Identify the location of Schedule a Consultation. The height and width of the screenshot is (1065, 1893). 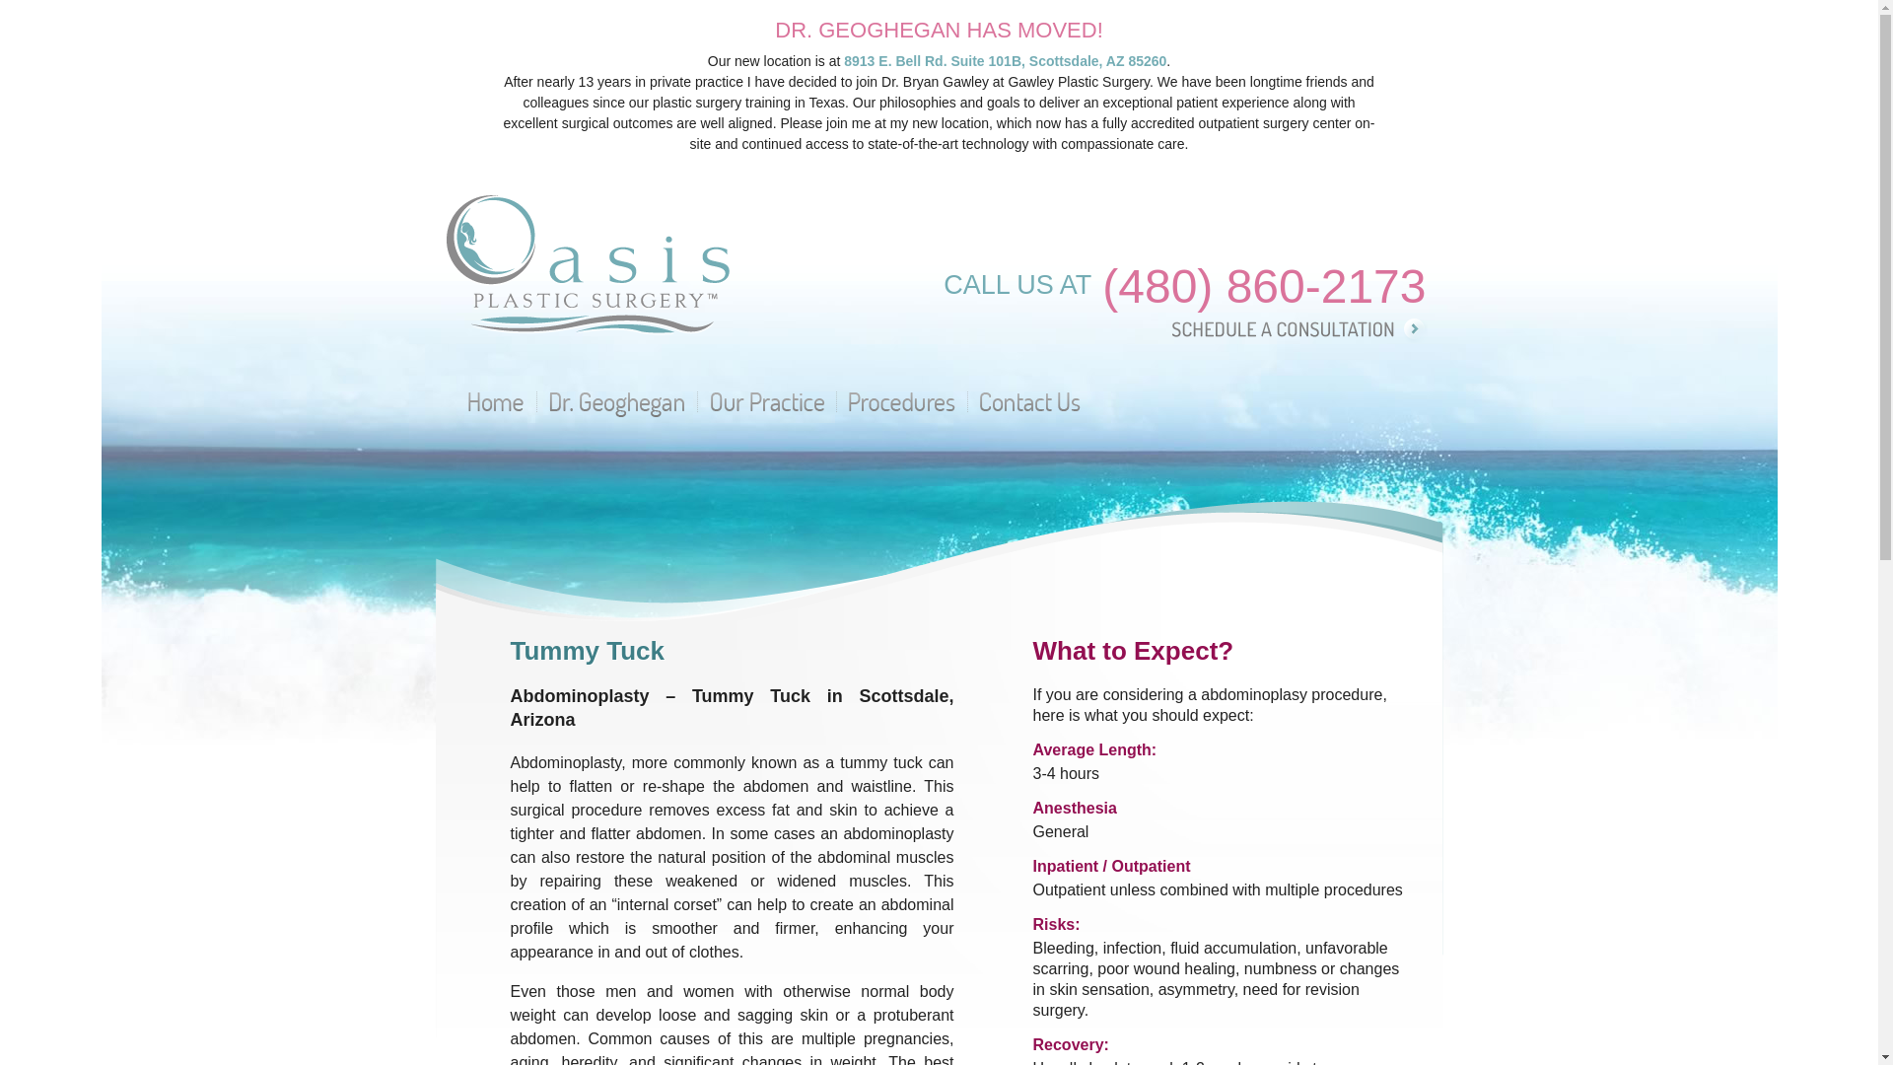
(1308, 329).